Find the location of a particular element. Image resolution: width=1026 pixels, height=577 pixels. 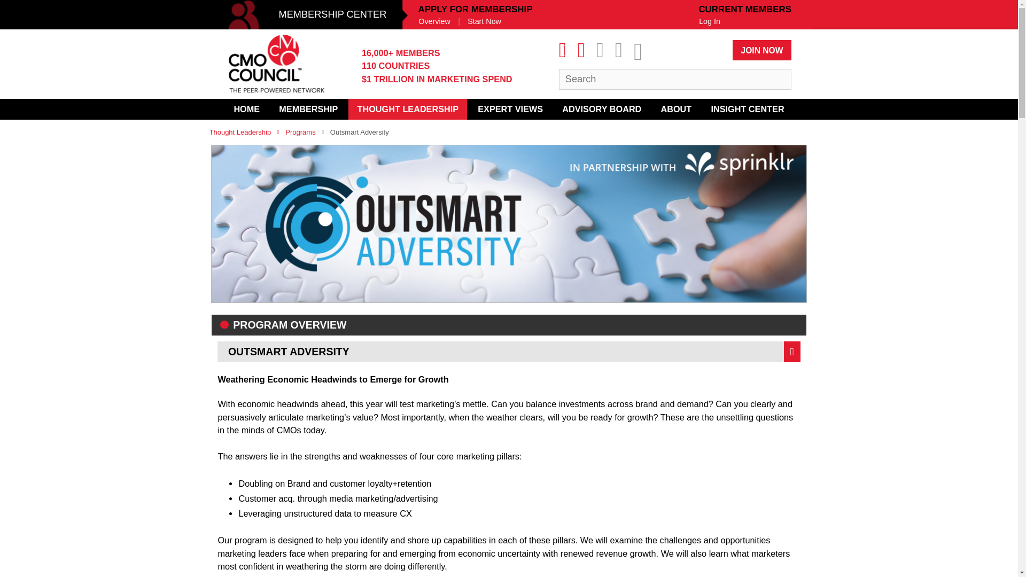

Overview is located at coordinates (434, 21).